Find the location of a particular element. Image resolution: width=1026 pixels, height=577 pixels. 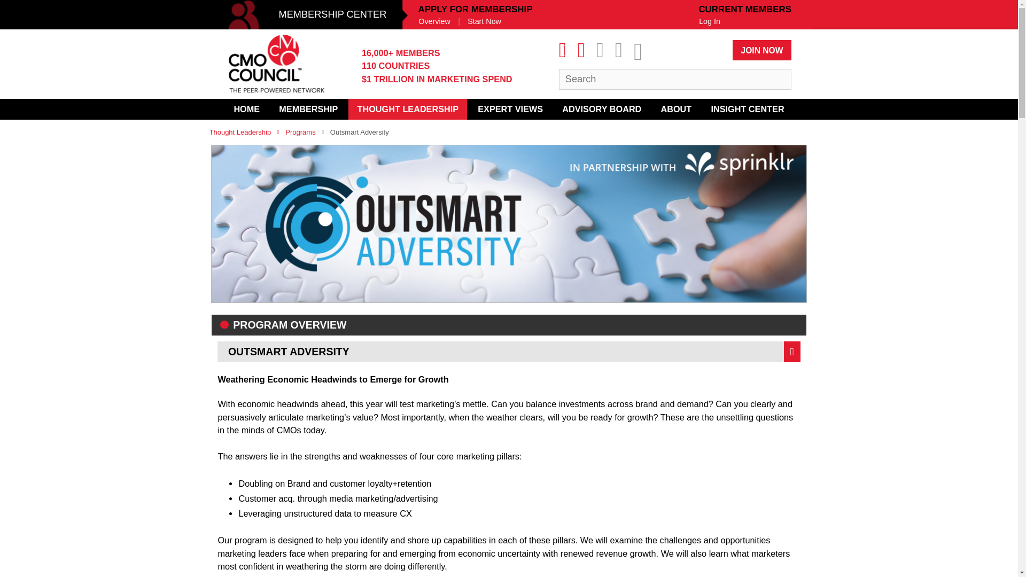

Overview is located at coordinates (434, 21).